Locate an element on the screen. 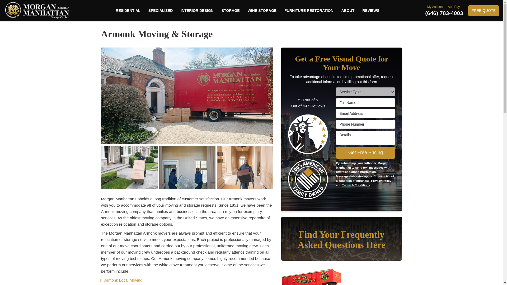 This screenshot has width=507, height=285. SPECIALIZED is located at coordinates (161, 11).